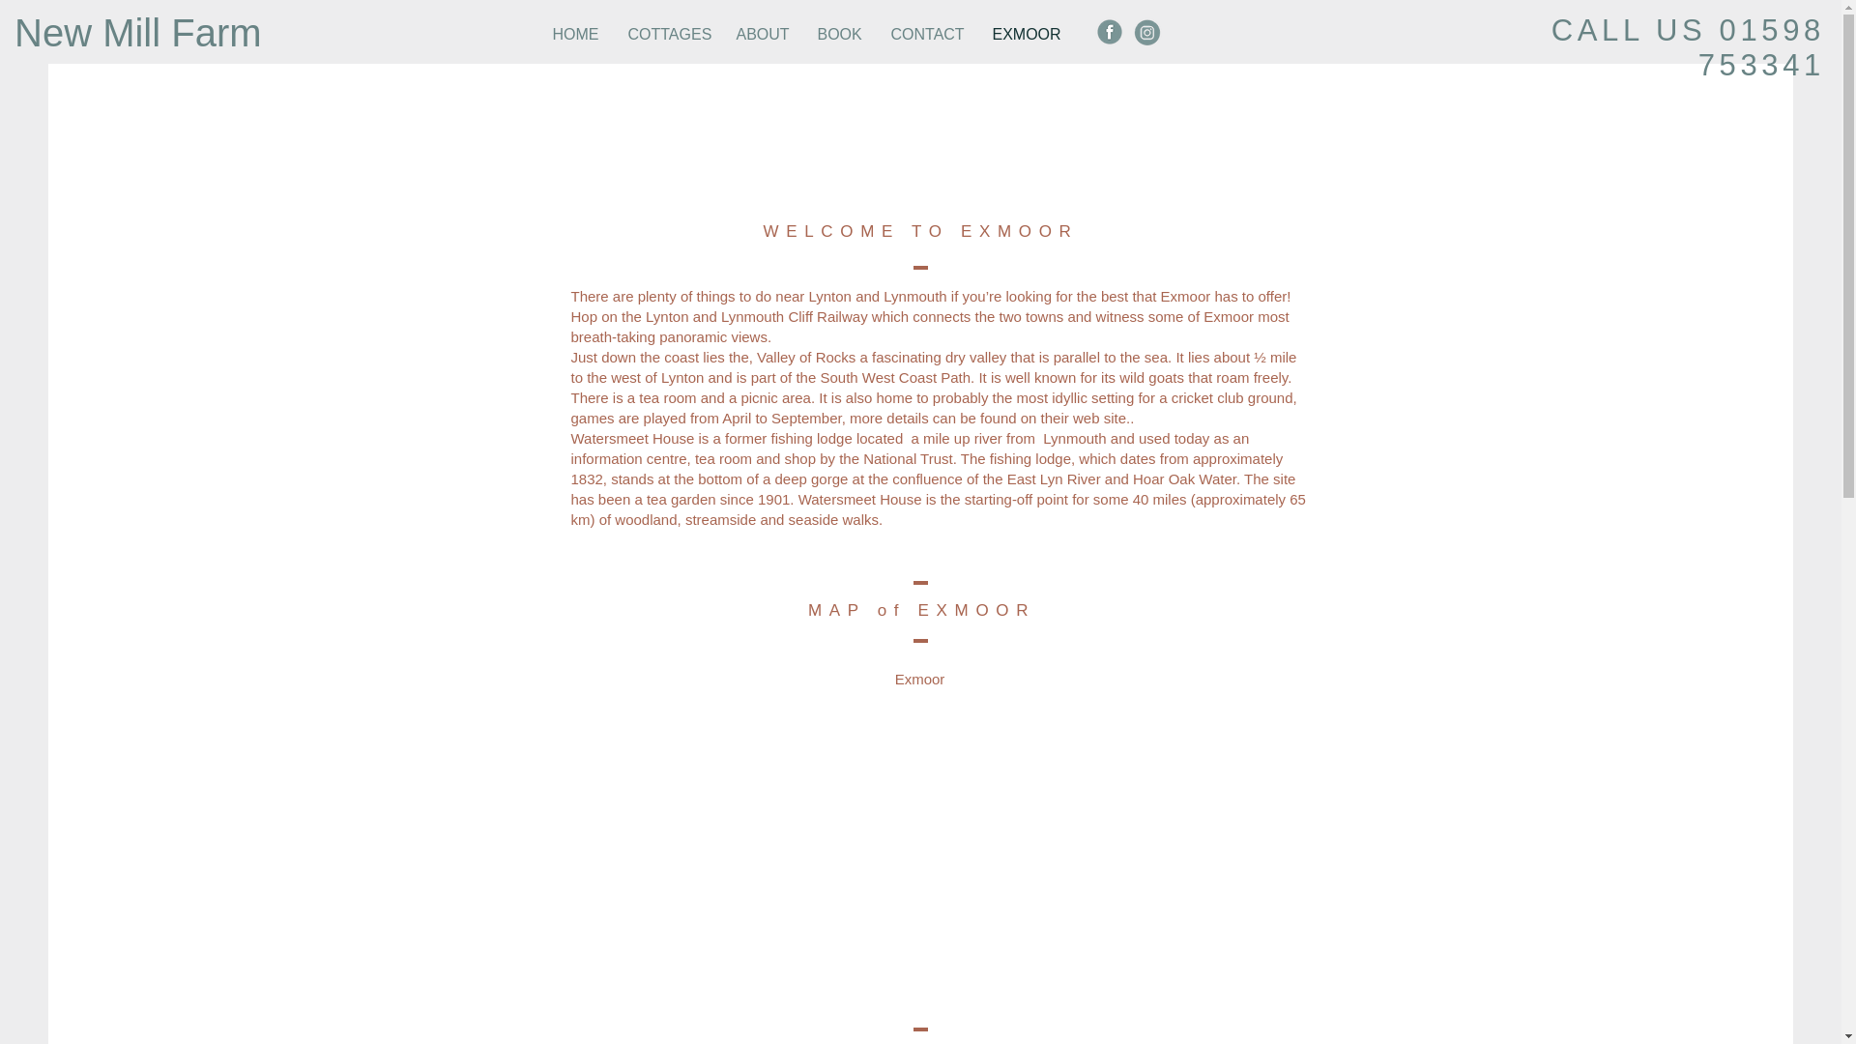 Image resolution: width=1856 pixels, height=1044 pixels. I want to click on CONTACT, so click(926, 35).